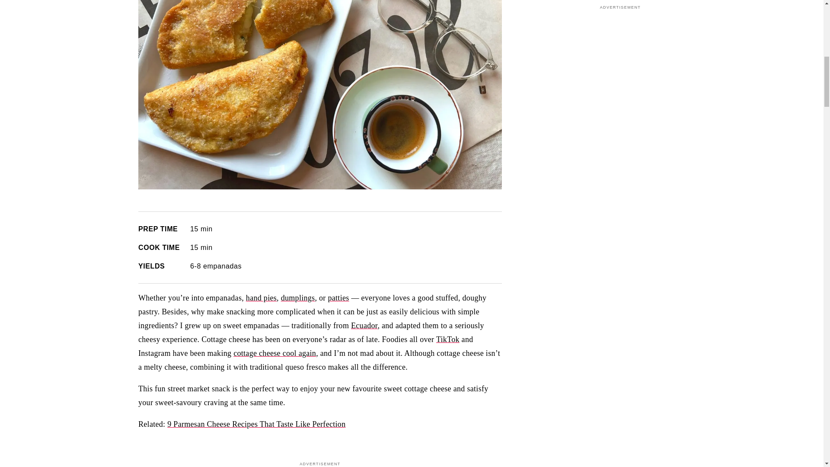  I want to click on Ecuador, so click(364, 325).